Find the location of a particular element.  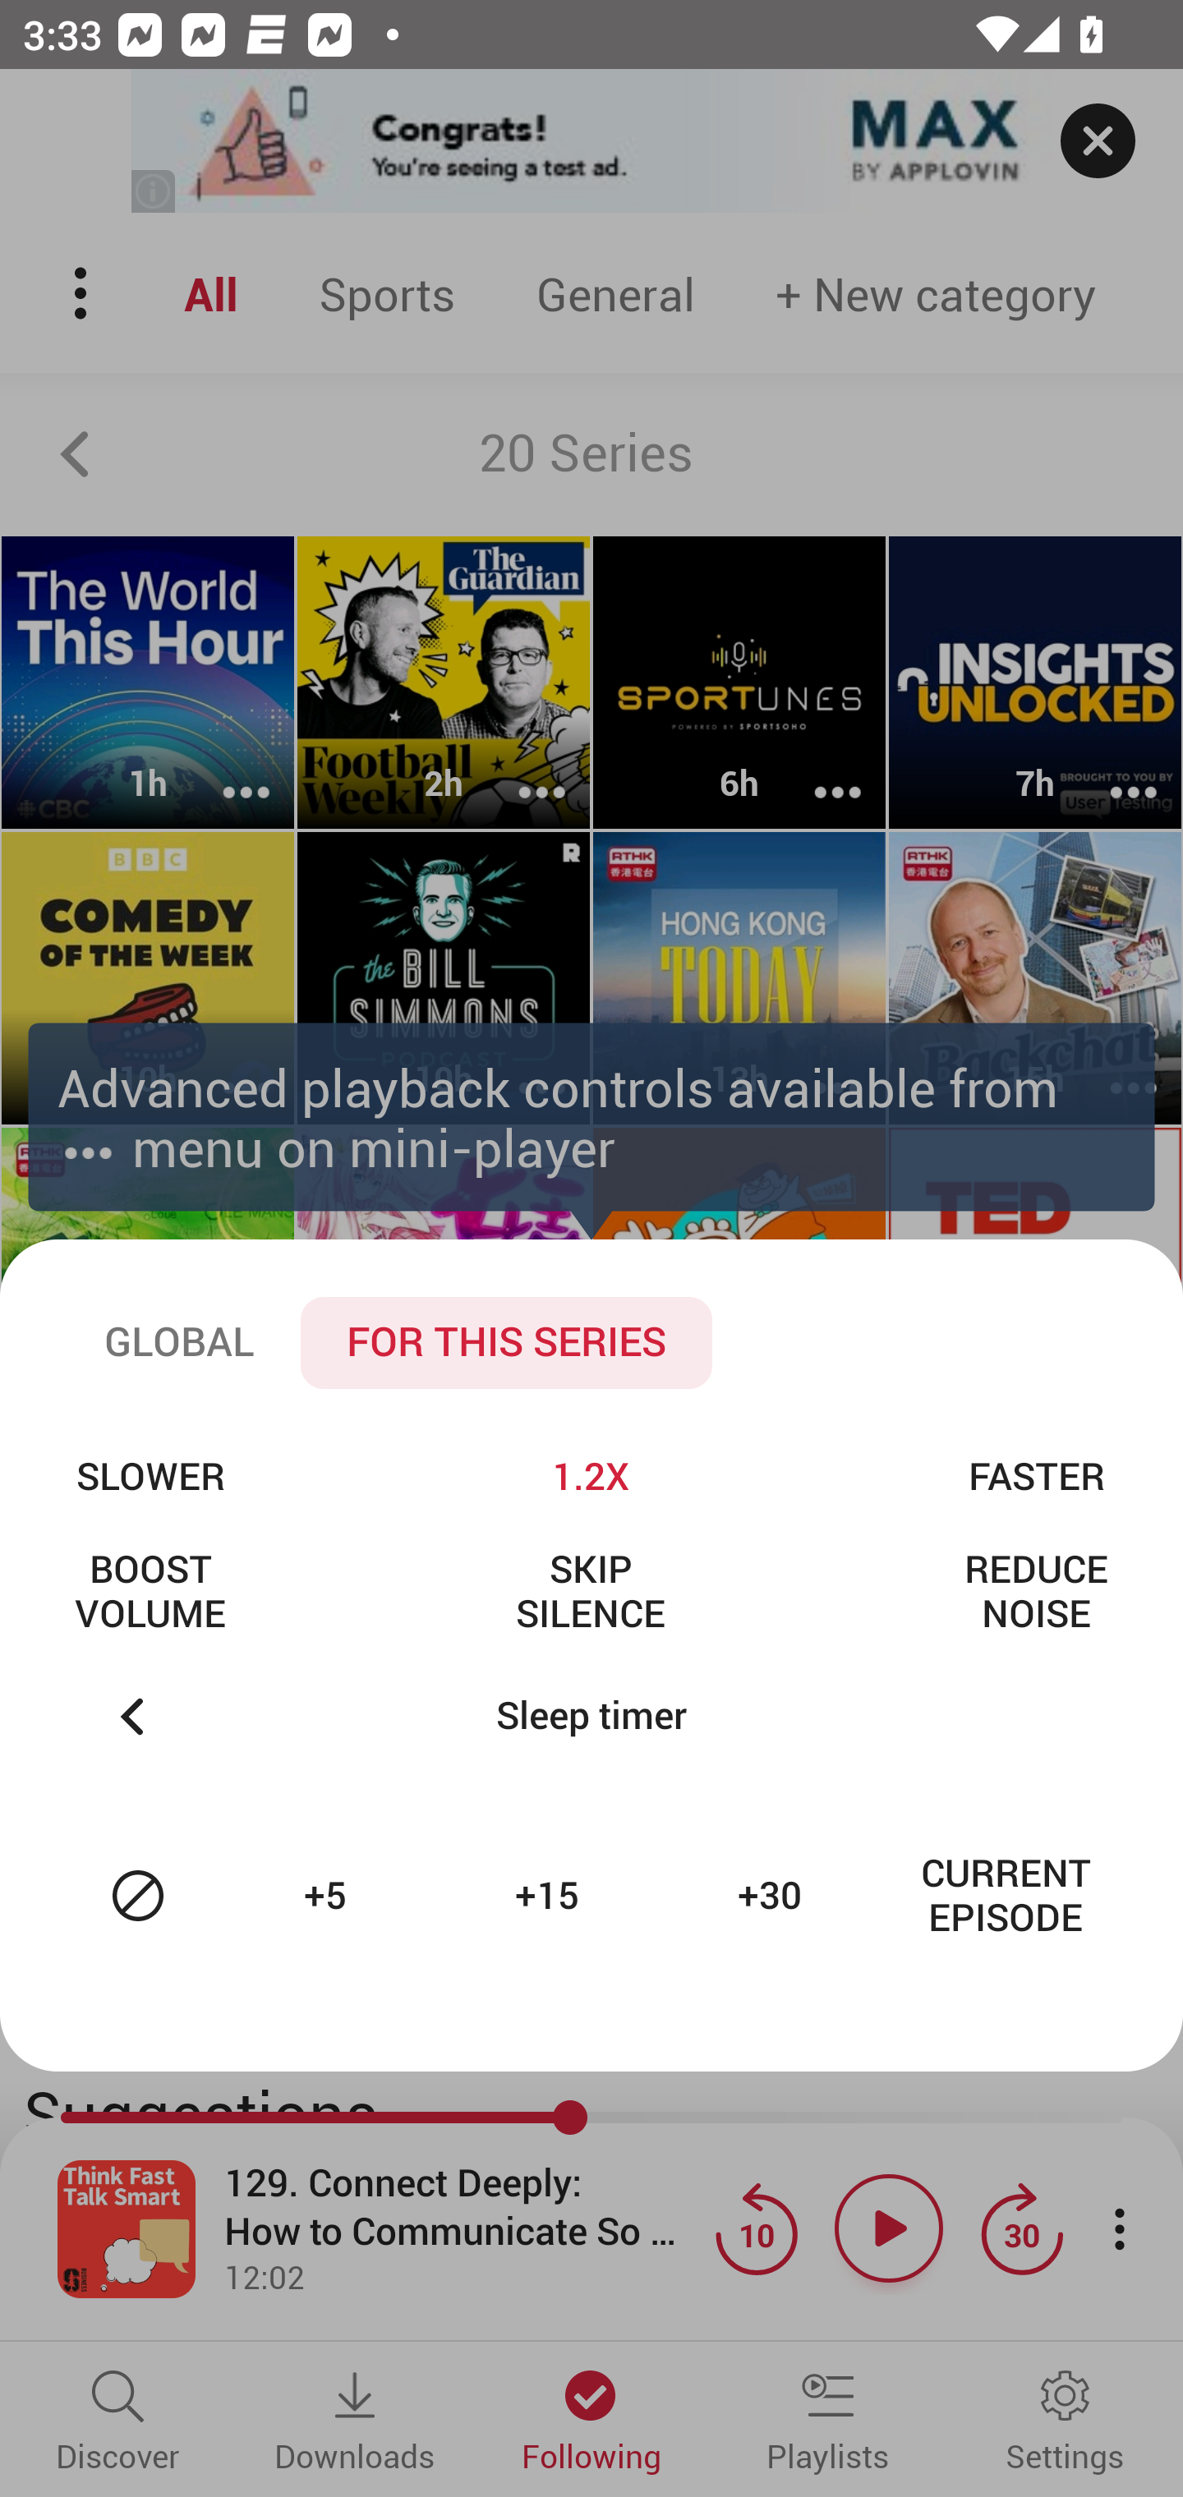

SLOWER is located at coordinates (150, 1475).